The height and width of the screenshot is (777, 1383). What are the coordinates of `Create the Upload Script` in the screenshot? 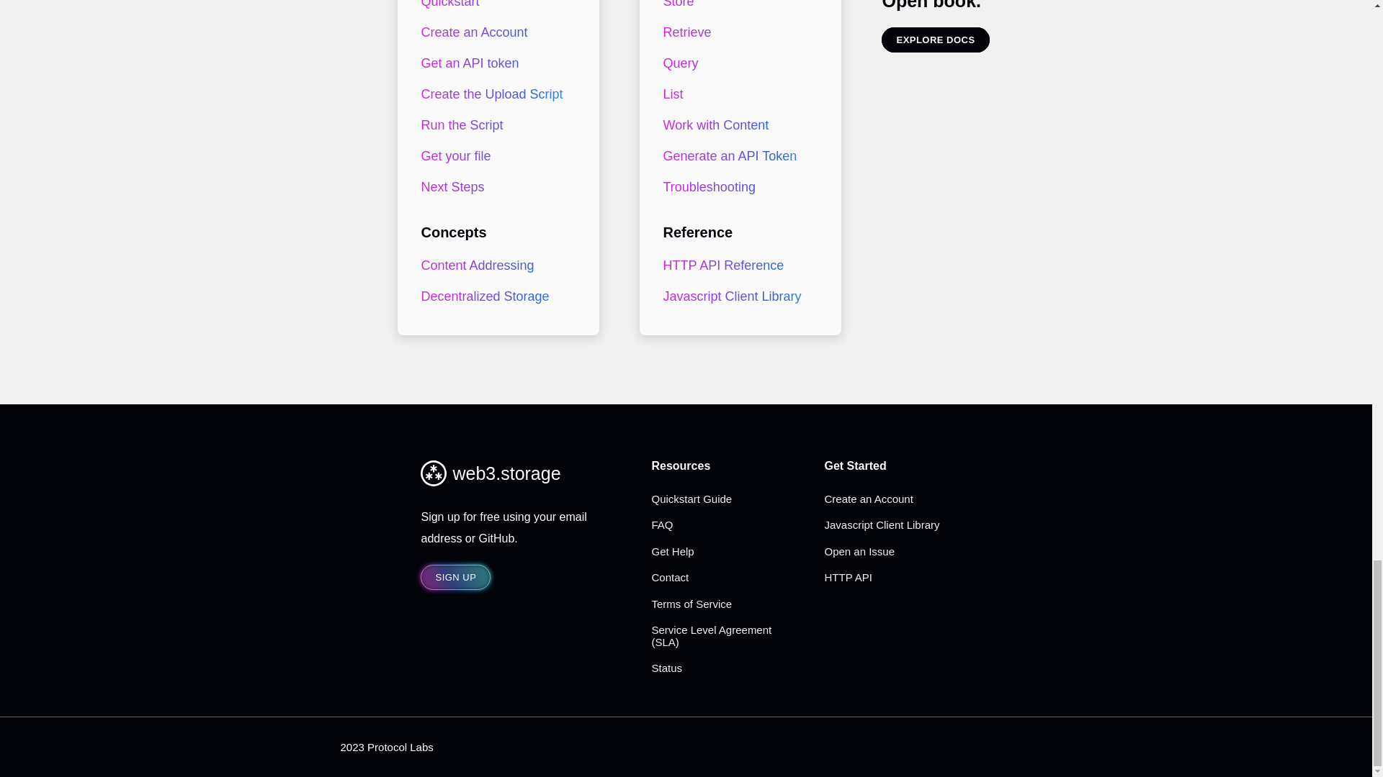 It's located at (495, 95).